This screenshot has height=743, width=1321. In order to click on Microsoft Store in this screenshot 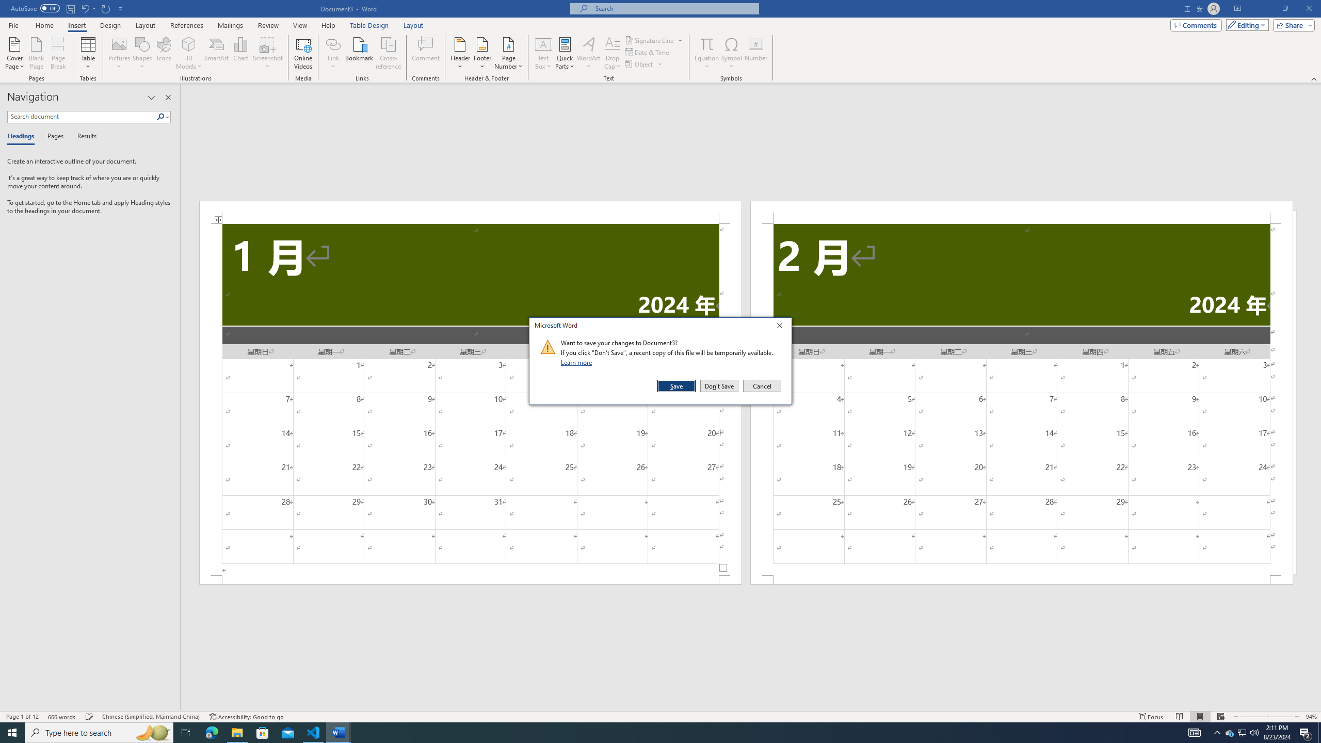, I will do `click(263, 733)`.